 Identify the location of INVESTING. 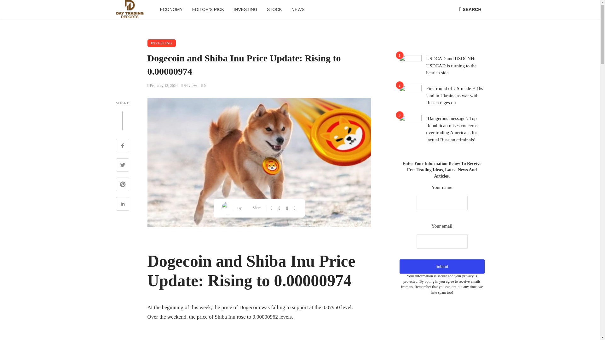
(162, 43).